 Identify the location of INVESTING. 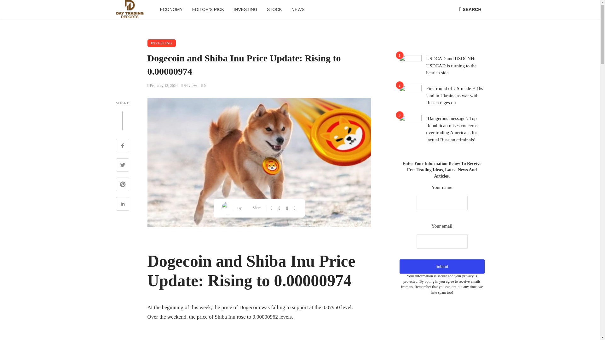
(162, 43).